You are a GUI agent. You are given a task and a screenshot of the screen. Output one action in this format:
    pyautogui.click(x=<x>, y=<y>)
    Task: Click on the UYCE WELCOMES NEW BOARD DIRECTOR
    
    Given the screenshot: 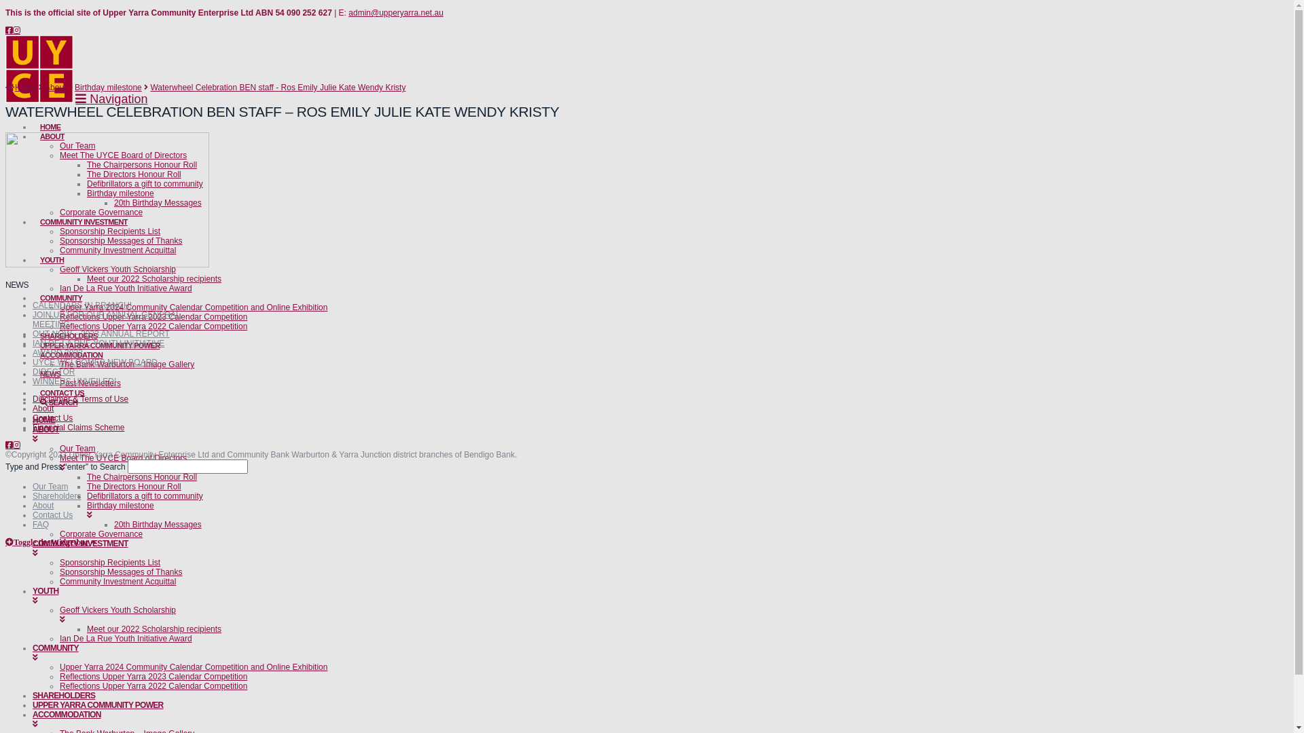 What is the action you would take?
    pyautogui.click(x=95, y=367)
    